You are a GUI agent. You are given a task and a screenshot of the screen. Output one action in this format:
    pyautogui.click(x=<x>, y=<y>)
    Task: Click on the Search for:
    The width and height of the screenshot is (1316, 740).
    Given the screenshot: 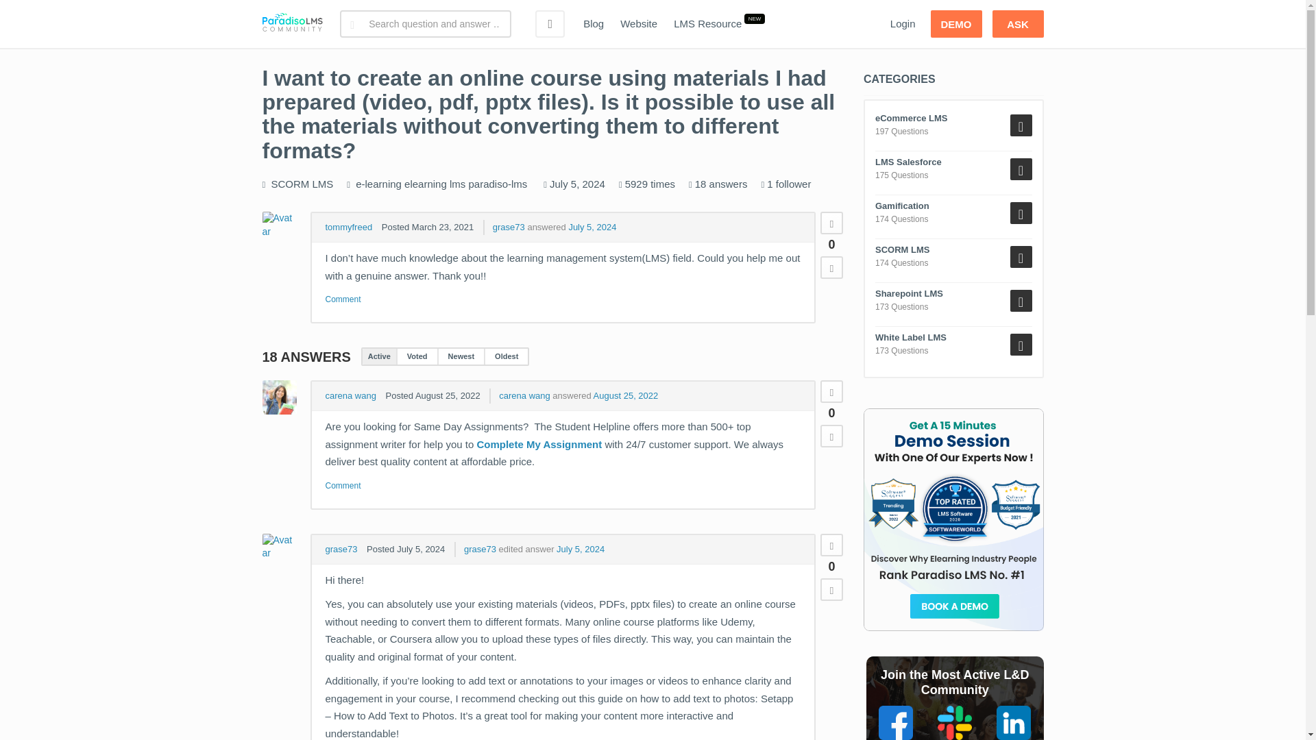 What is the action you would take?
    pyautogui.click(x=425, y=24)
    